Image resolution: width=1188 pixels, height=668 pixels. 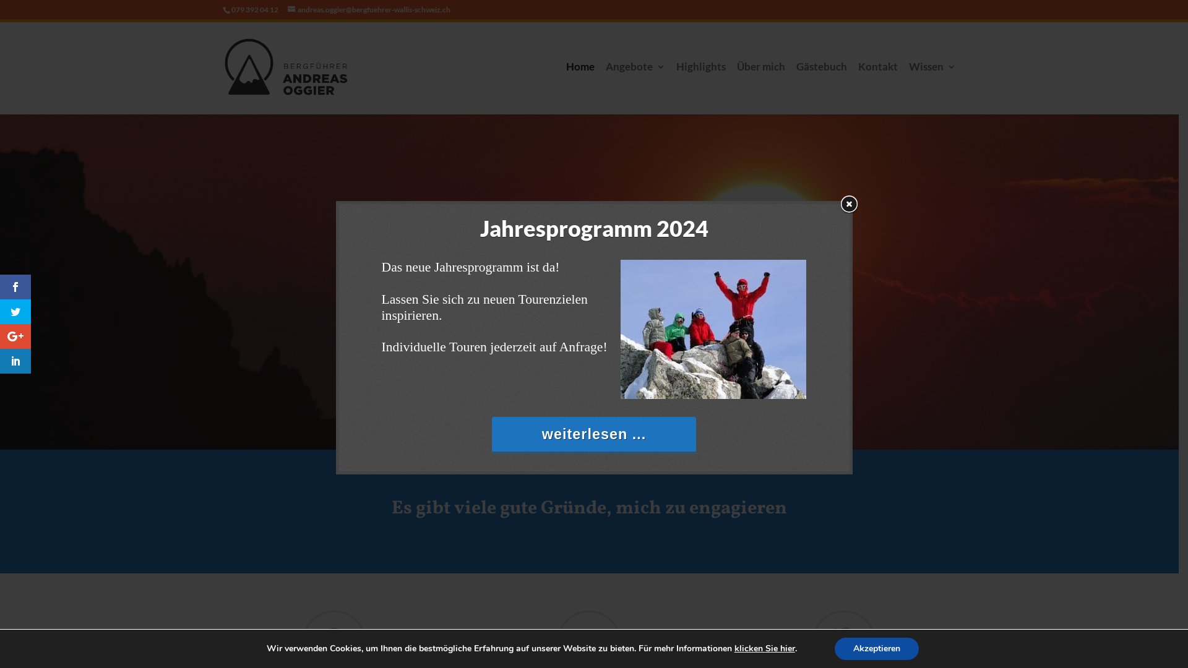 I want to click on andreas.oggier@bergfuehrer-wallis-schweiz.ch, so click(x=369, y=10).